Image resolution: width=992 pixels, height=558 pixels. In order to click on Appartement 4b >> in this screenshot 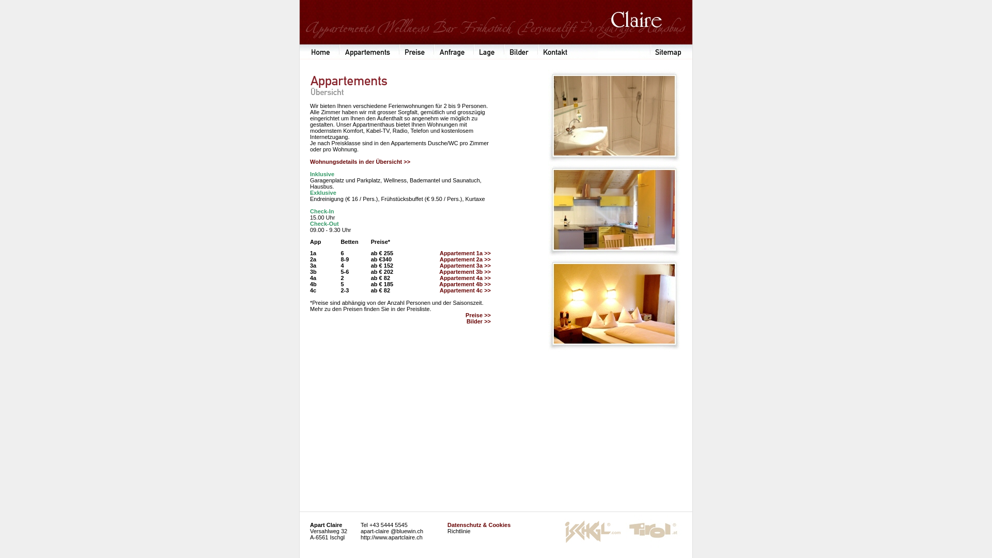, I will do `click(465, 284)`.